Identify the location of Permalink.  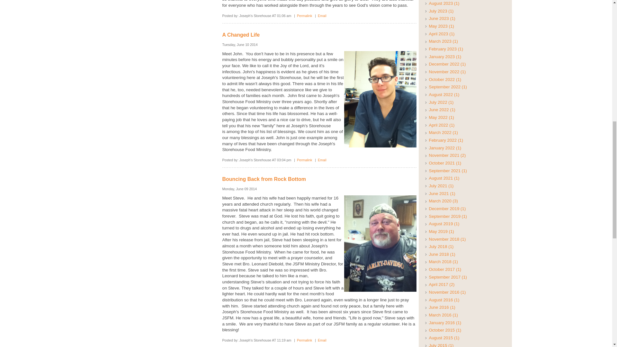
(304, 160).